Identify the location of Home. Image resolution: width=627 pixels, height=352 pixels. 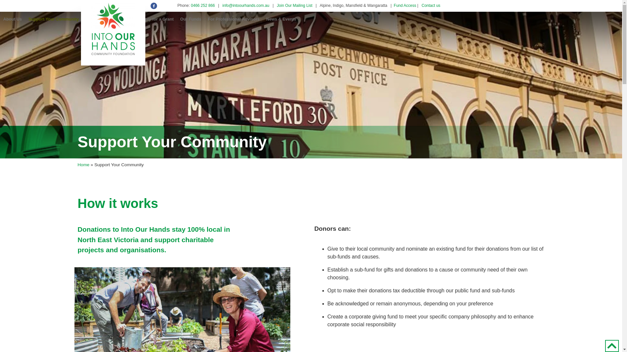
(84, 165).